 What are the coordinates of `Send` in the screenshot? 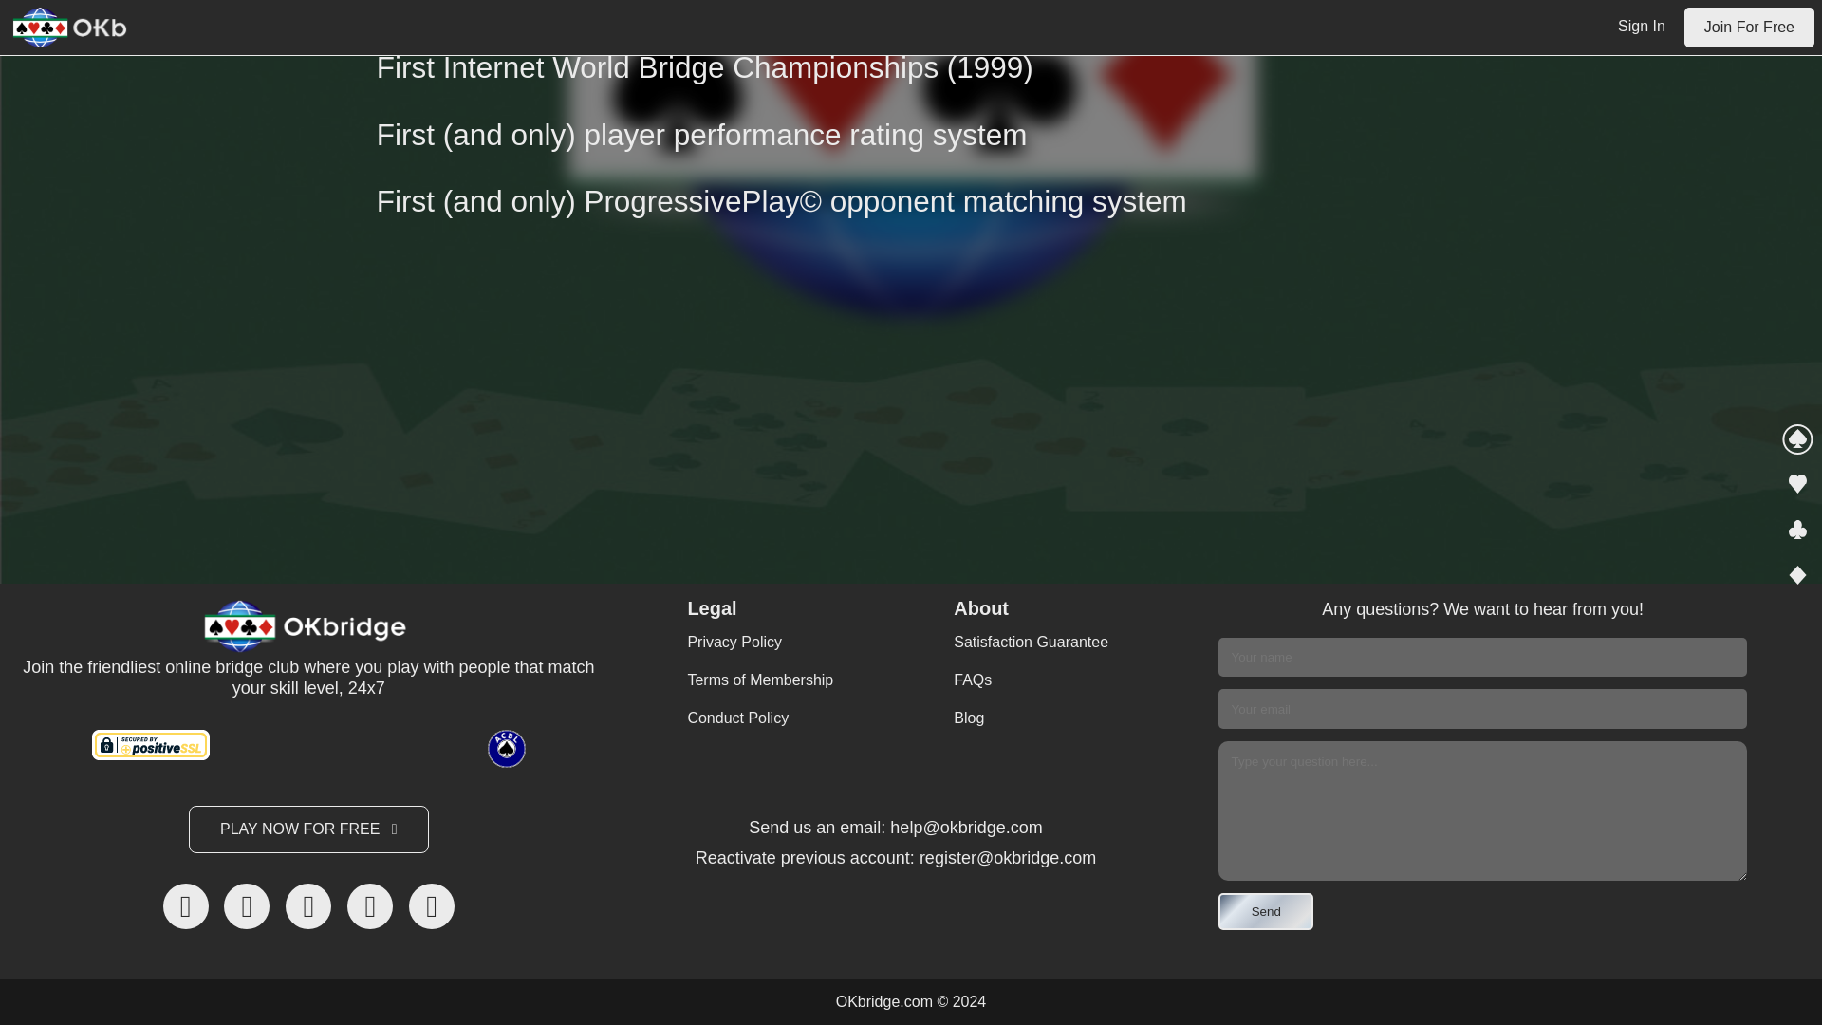 It's located at (1266, 911).